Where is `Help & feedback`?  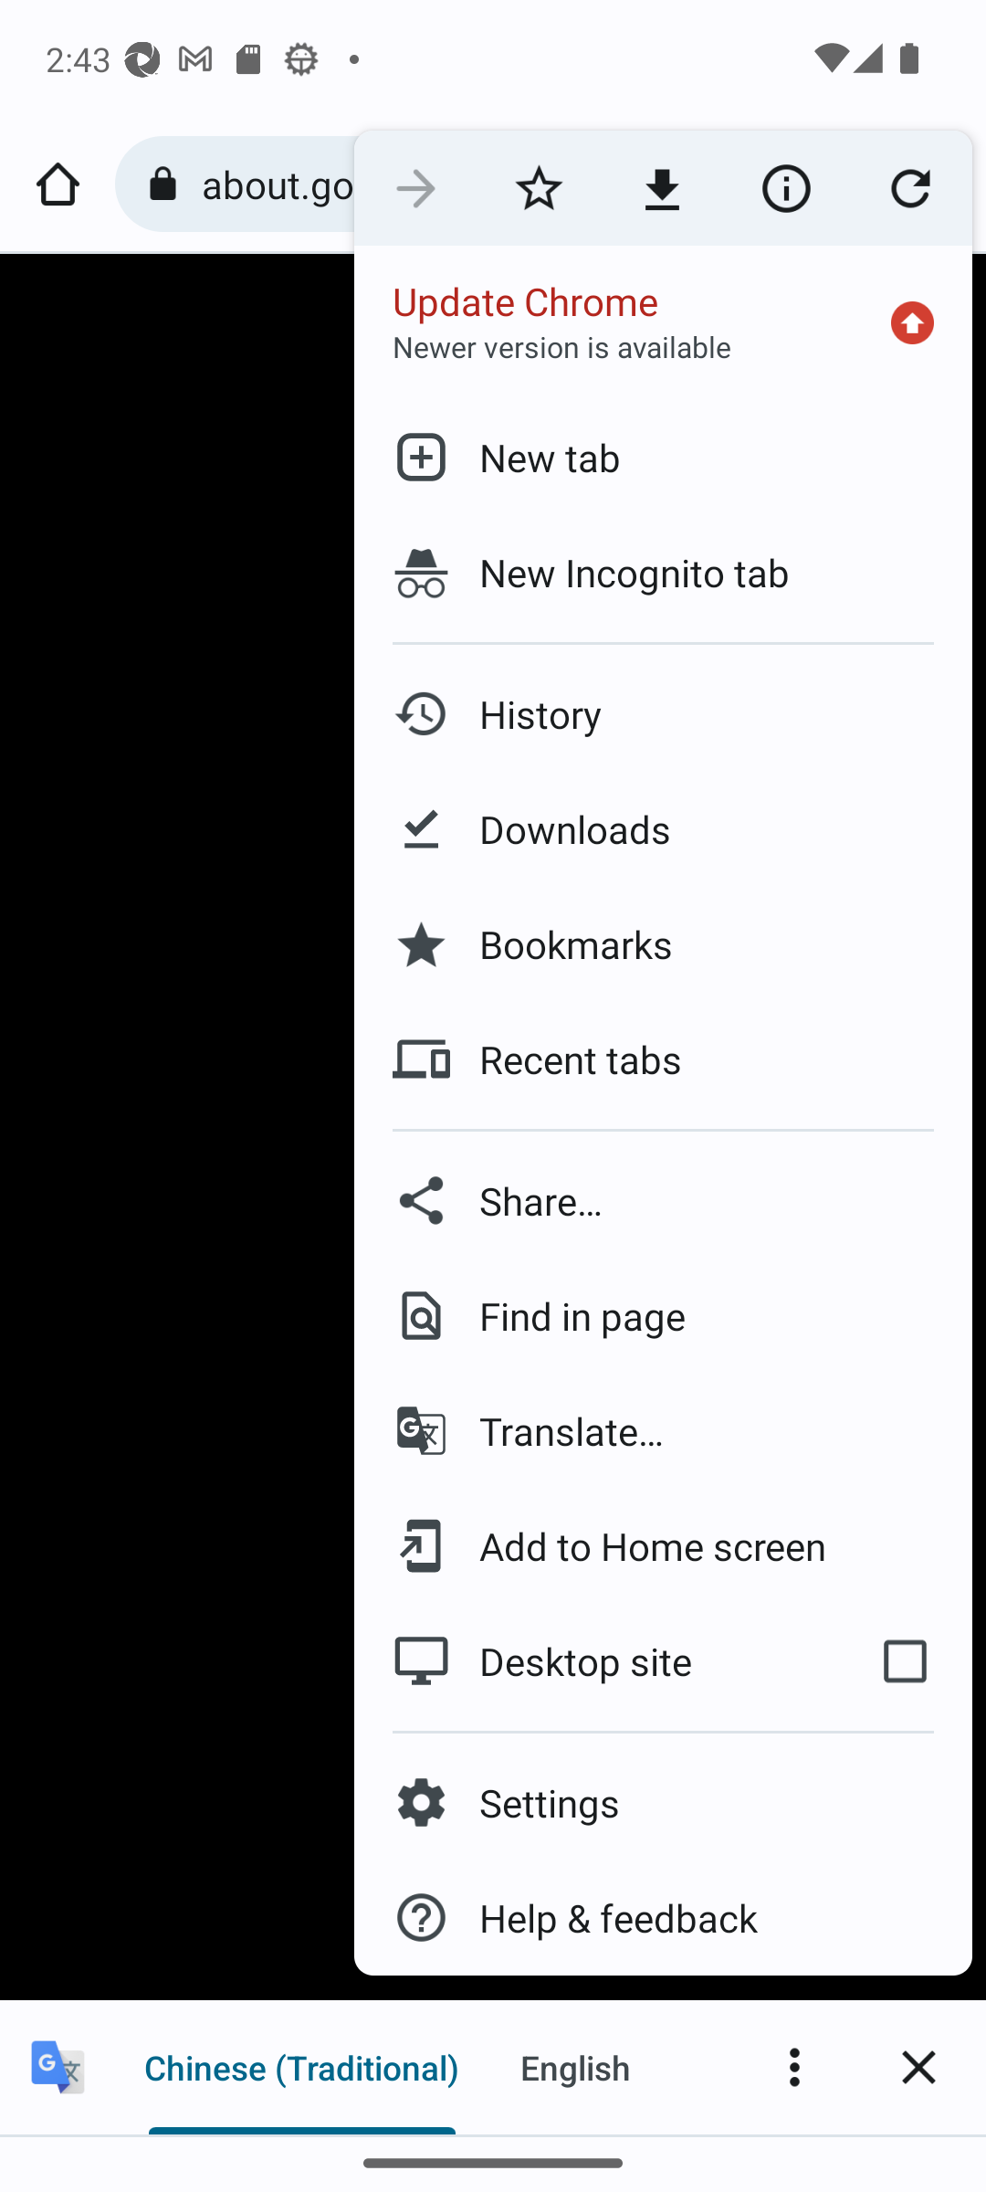
Help & feedback is located at coordinates (663, 1918).